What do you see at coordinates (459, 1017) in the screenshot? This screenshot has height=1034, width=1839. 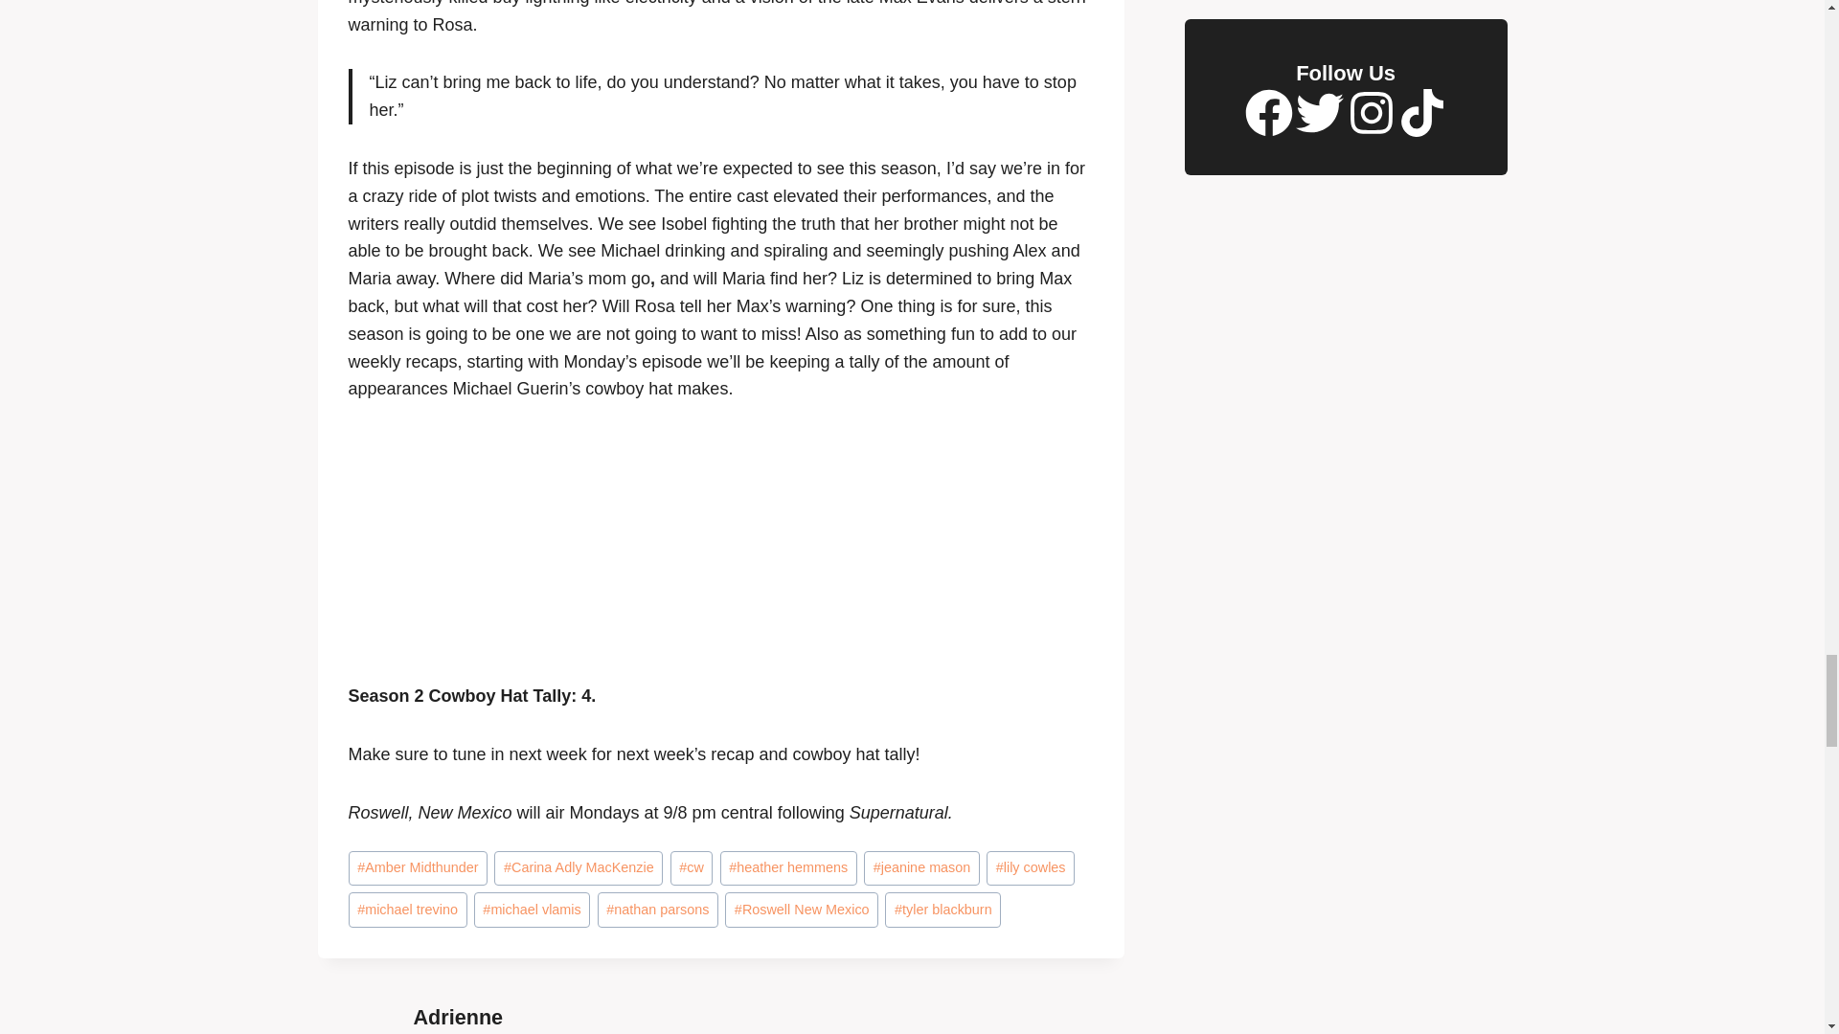 I see `Posts by Adrienne` at bounding box center [459, 1017].